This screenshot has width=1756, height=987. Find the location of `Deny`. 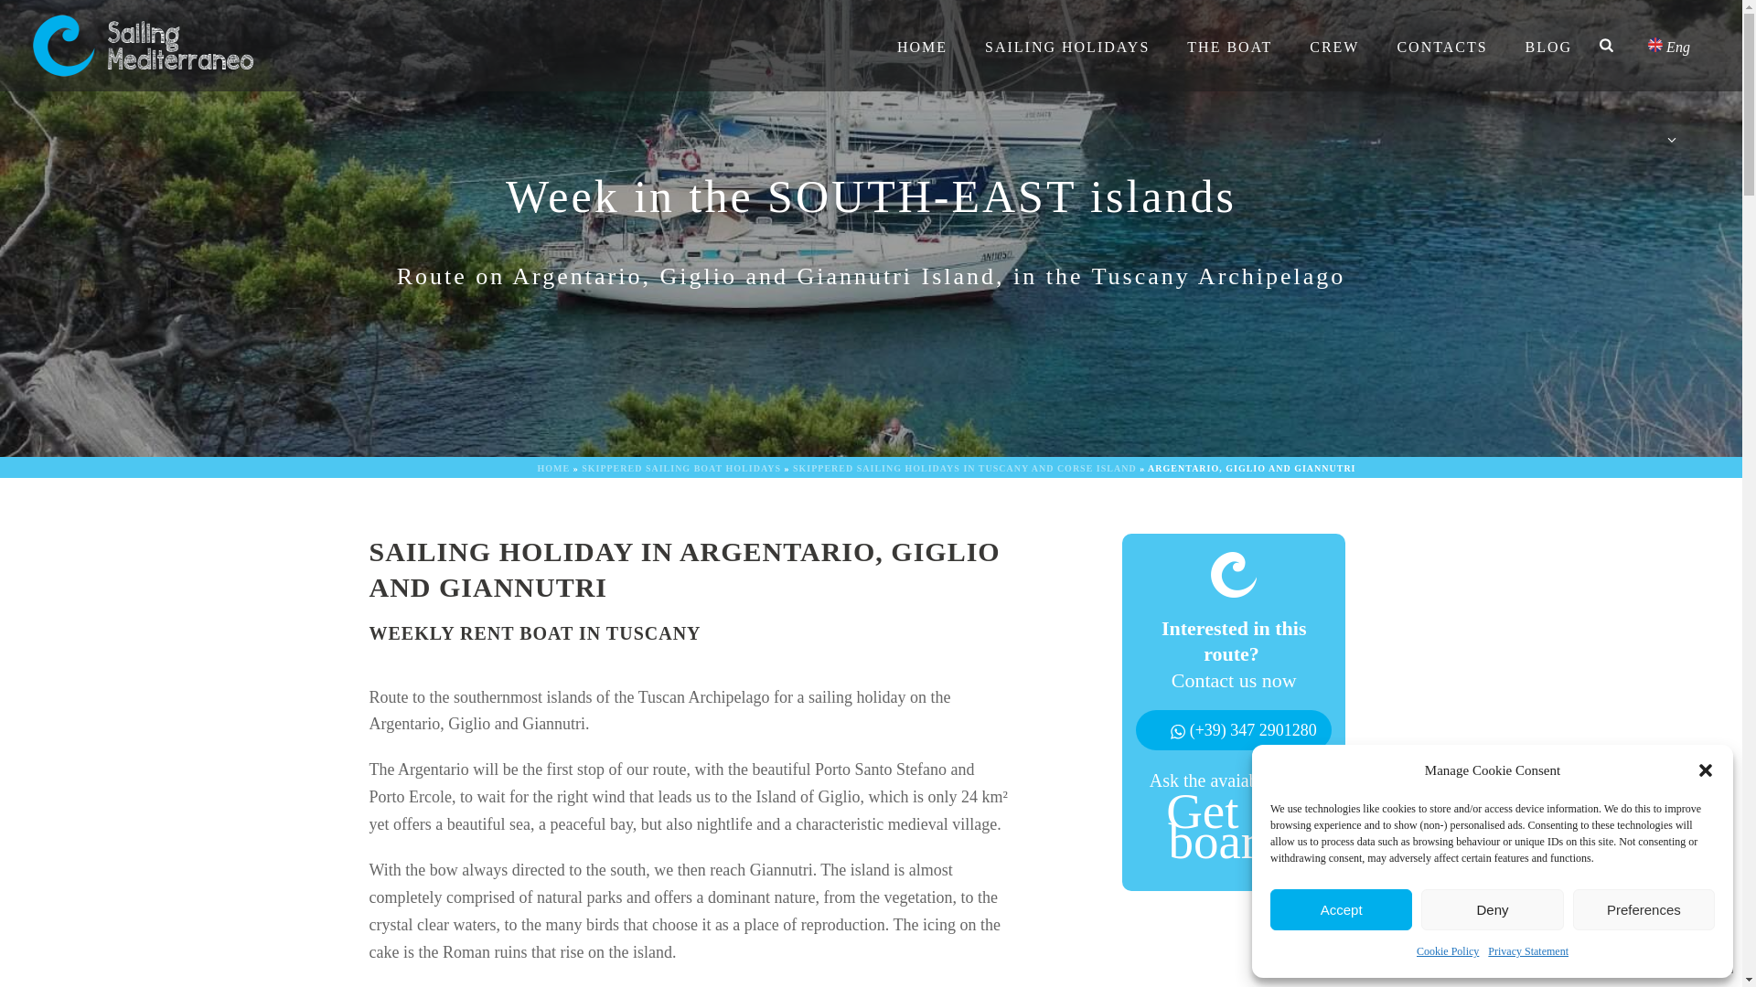

Deny is located at coordinates (1491, 910).